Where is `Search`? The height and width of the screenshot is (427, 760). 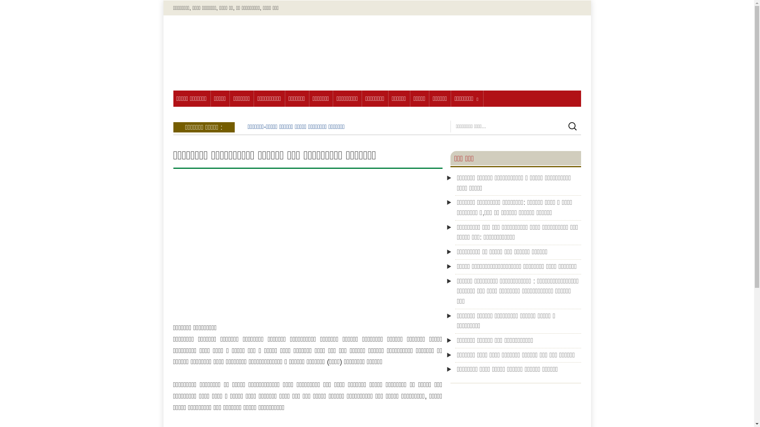
Search is located at coordinates (69, 6).